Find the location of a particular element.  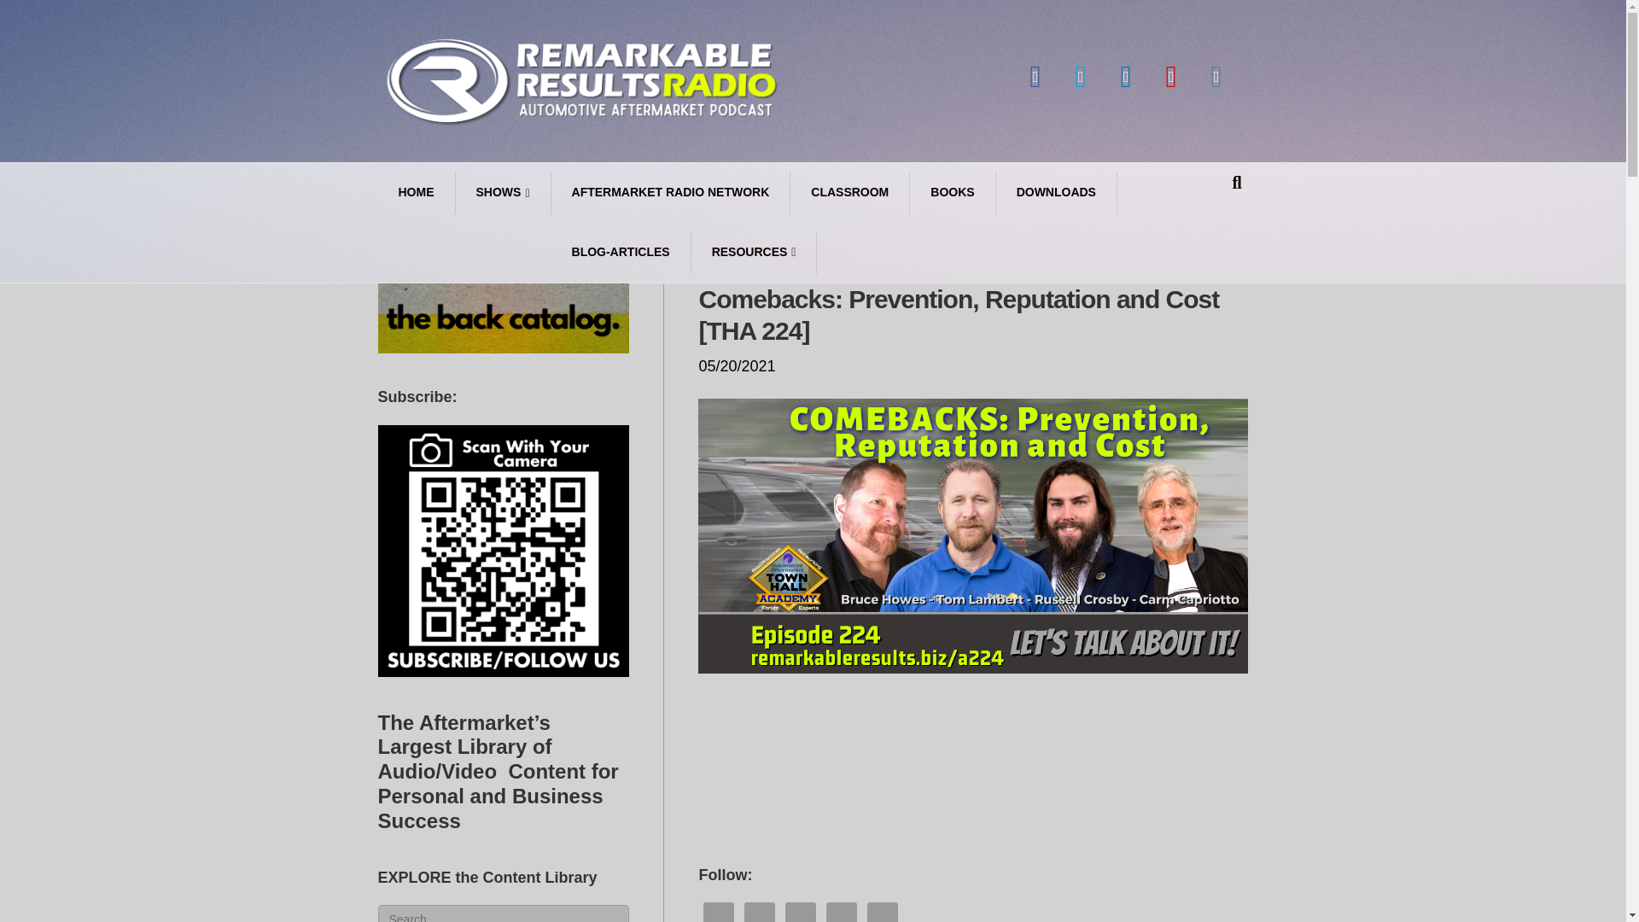

HOME is located at coordinates (416, 192).